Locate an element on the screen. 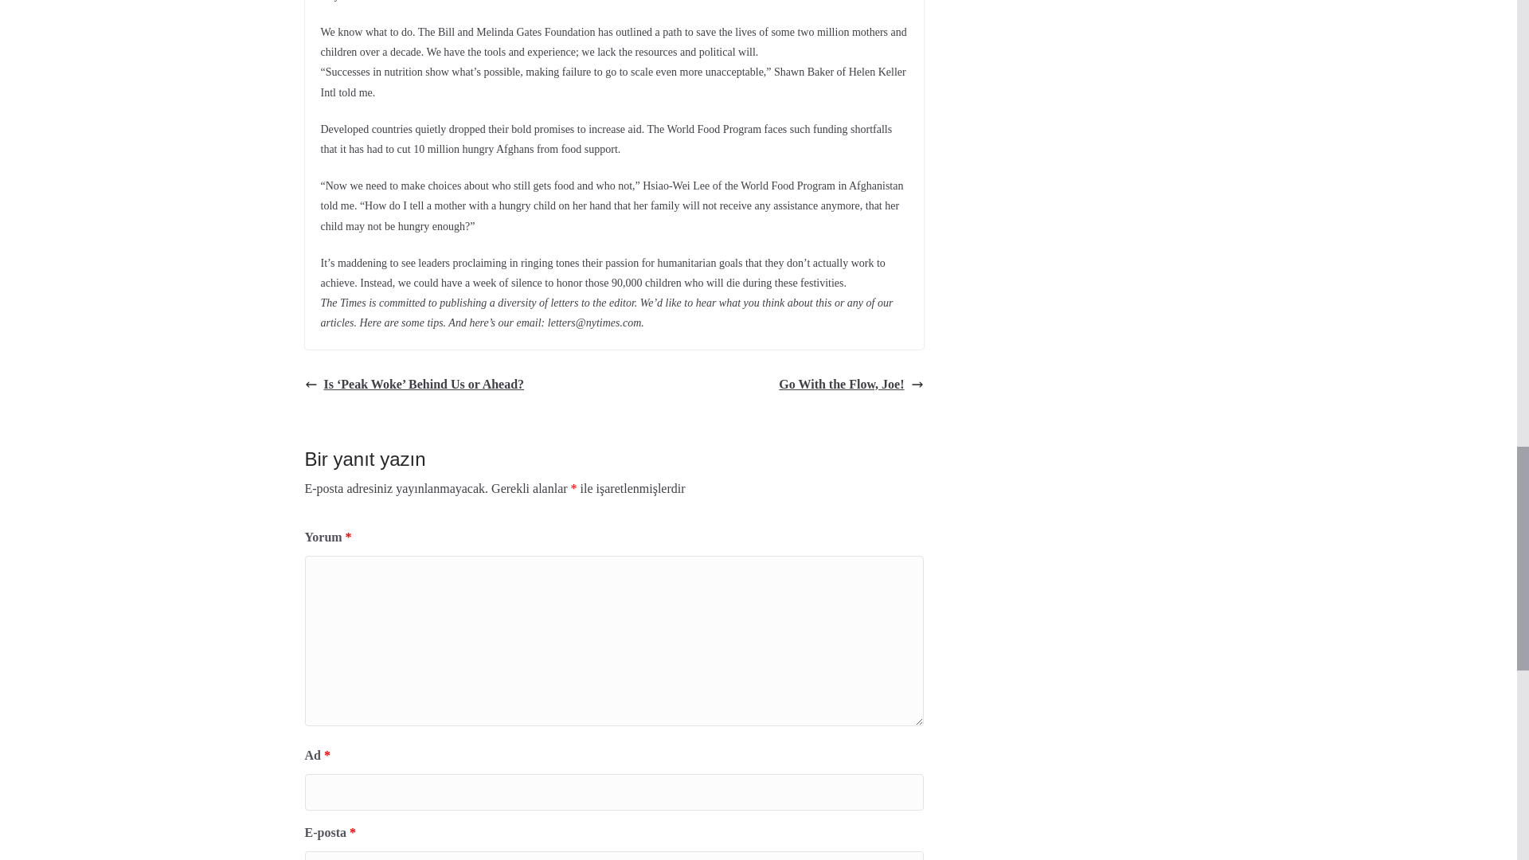 The height and width of the screenshot is (860, 1529). Go With the Flow, Joe! is located at coordinates (851, 384).